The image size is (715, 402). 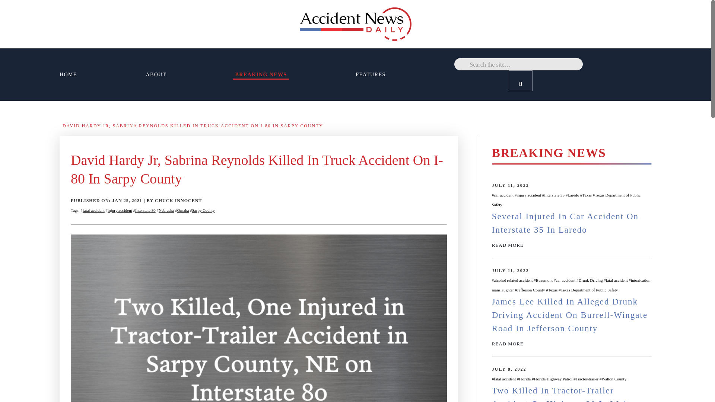 I want to click on Texas, so click(x=553, y=290).